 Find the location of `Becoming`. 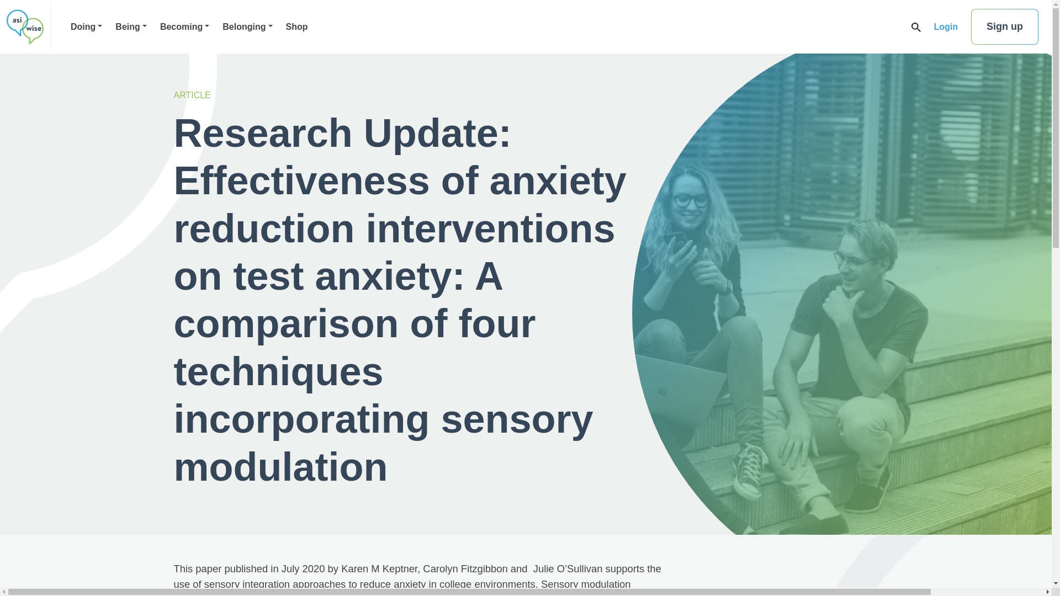

Becoming is located at coordinates (184, 26).